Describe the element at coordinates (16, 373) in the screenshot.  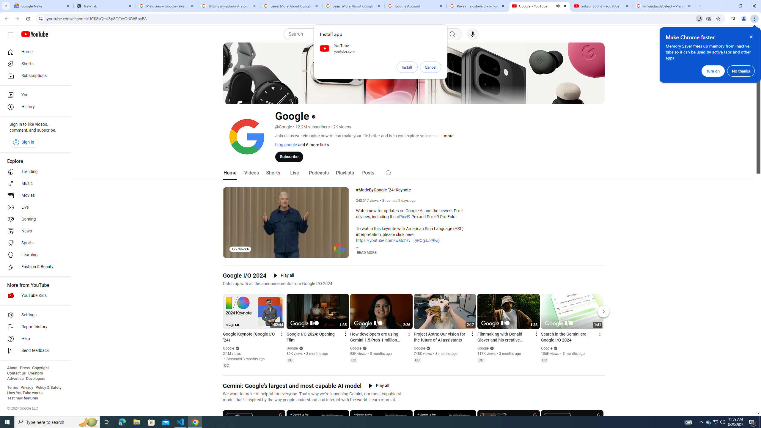
I see `Contact us` at that location.